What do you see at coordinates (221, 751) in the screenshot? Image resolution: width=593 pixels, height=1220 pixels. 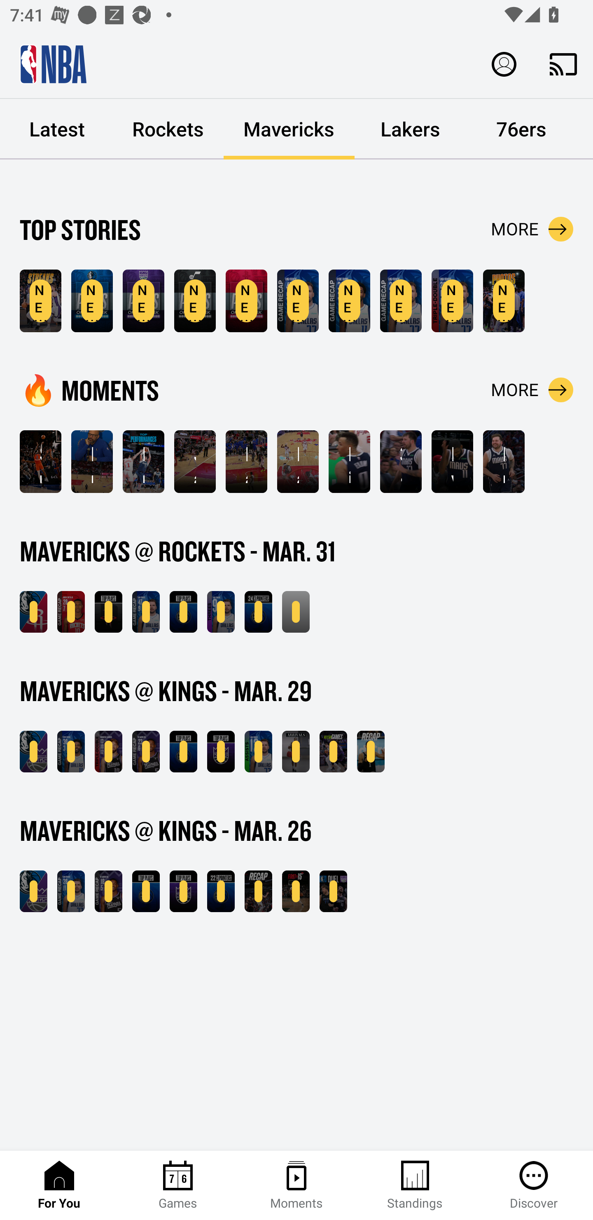 I see `SAC's Top Plays from DAL vs. SAC NEW` at bounding box center [221, 751].